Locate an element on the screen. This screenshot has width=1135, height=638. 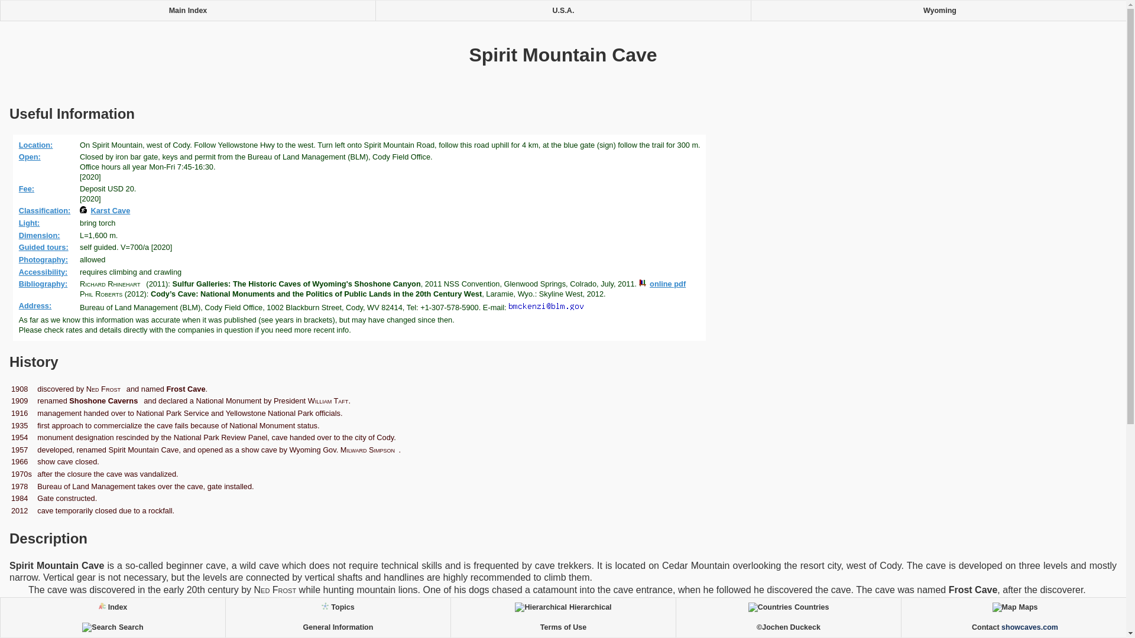
Topics is located at coordinates (338, 607).